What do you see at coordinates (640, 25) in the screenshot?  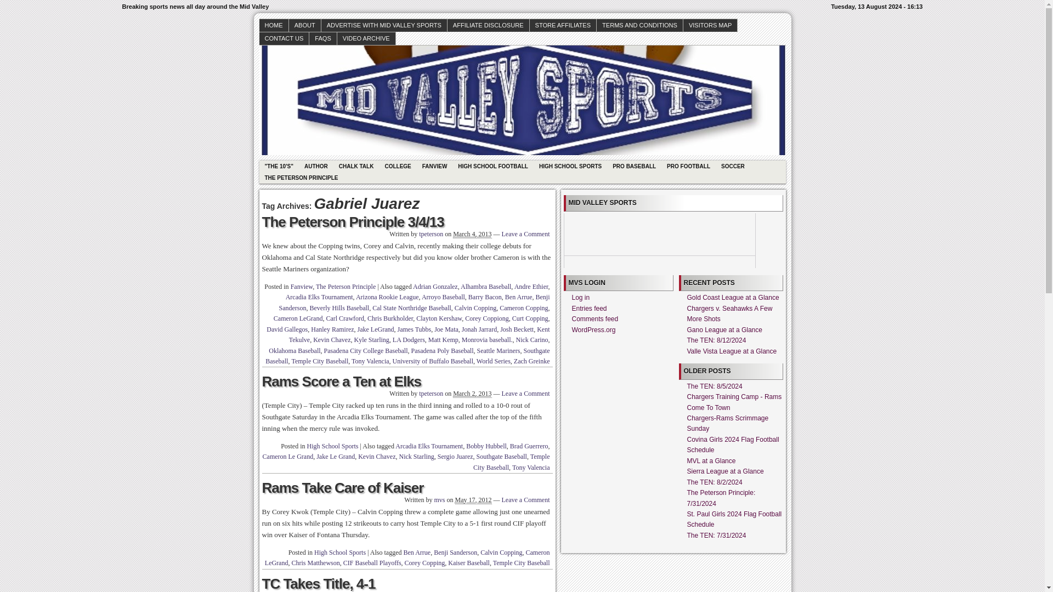 I see `TERMS AND CONDITIONS` at bounding box center [640, 25].